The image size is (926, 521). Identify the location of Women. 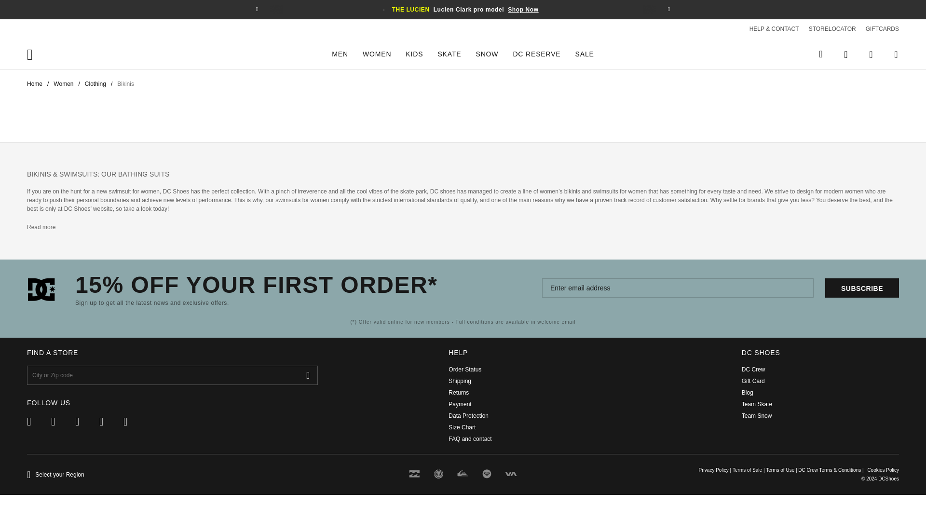
(63, 84).